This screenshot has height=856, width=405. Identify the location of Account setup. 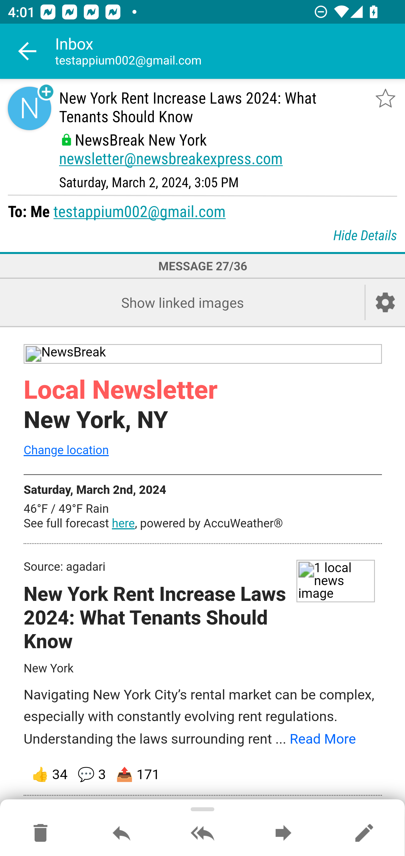
(385, 302).